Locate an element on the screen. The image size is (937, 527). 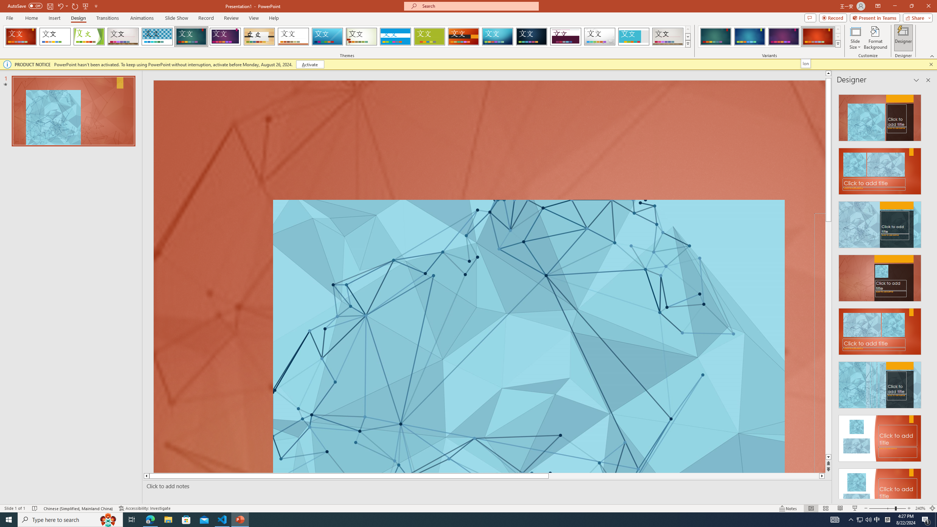
Close this message is located at coordinates (931, 64).